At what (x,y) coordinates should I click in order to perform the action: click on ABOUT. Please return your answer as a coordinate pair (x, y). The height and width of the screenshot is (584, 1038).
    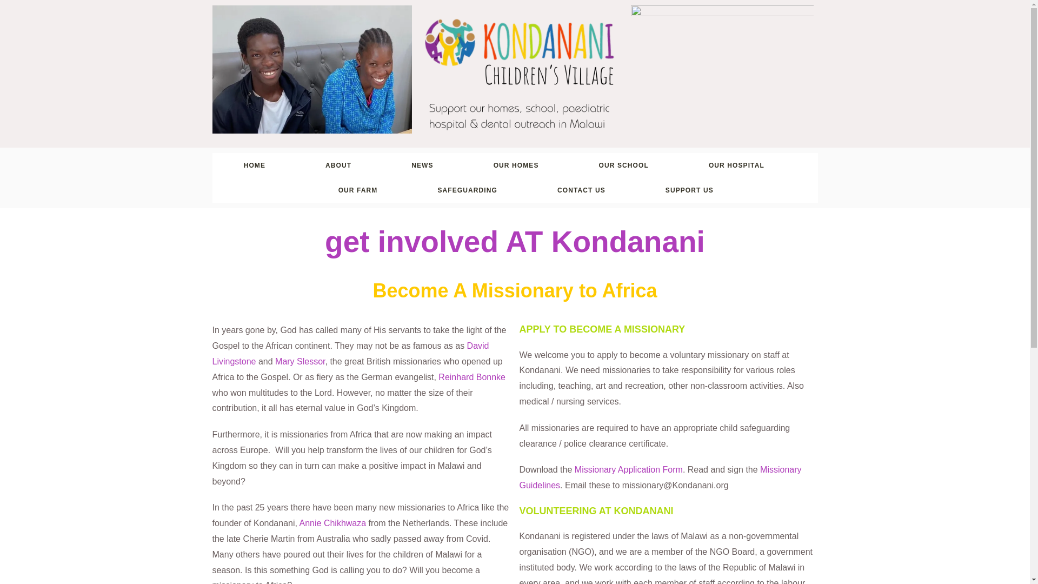
    Looking at the image, I should click on (338, 165).